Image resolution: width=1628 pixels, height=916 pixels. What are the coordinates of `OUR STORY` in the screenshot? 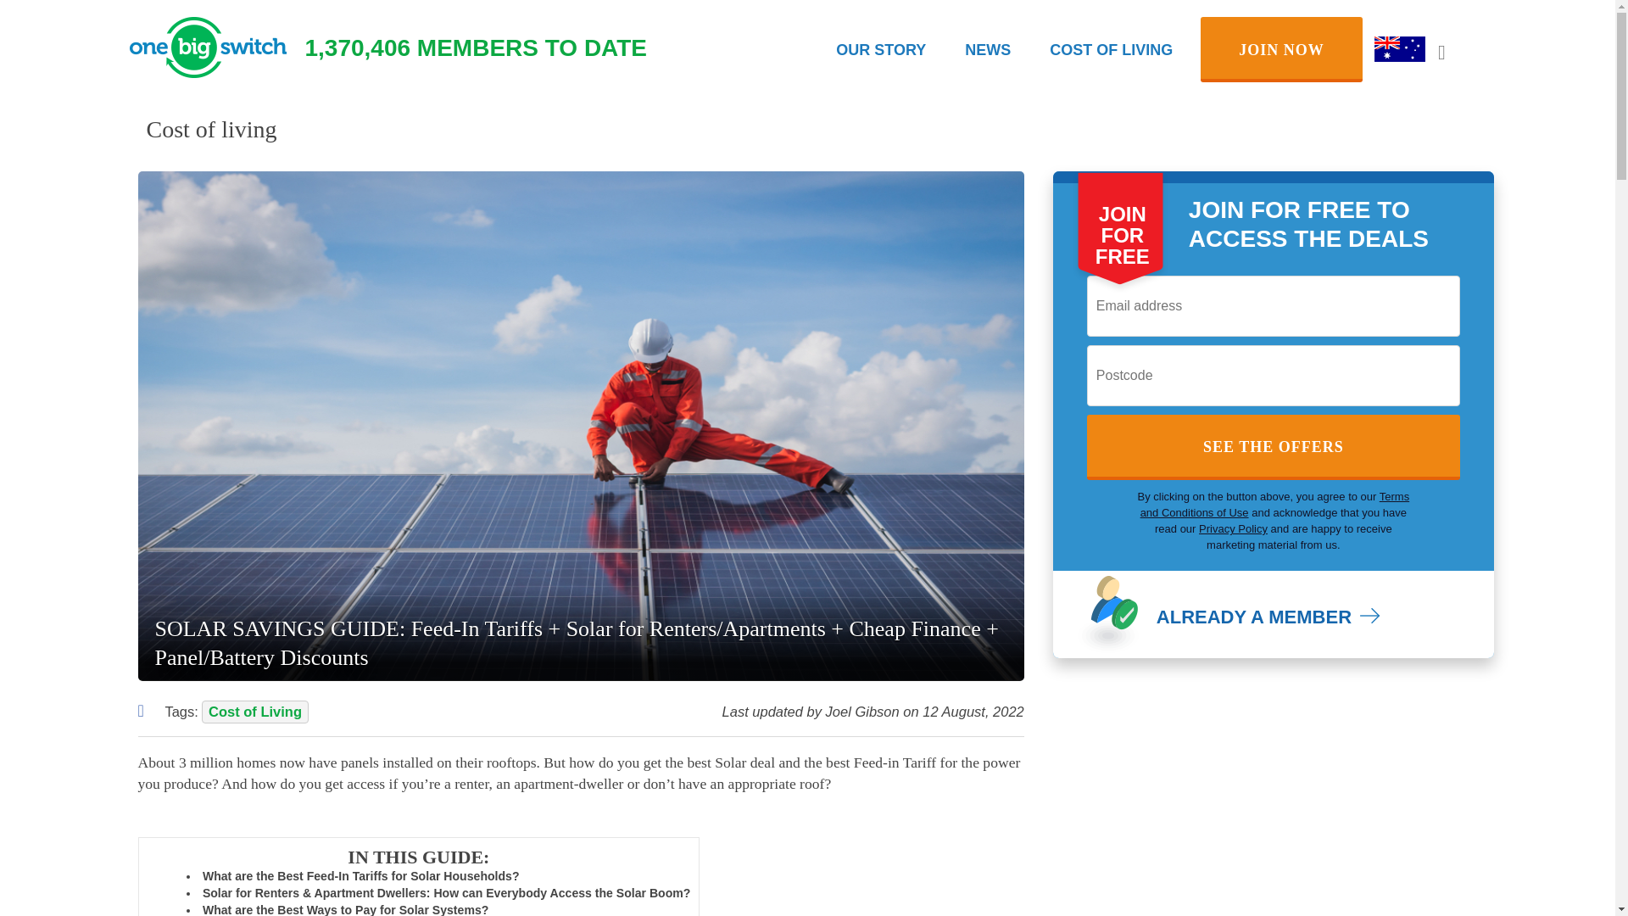 It's located at (881, 49).